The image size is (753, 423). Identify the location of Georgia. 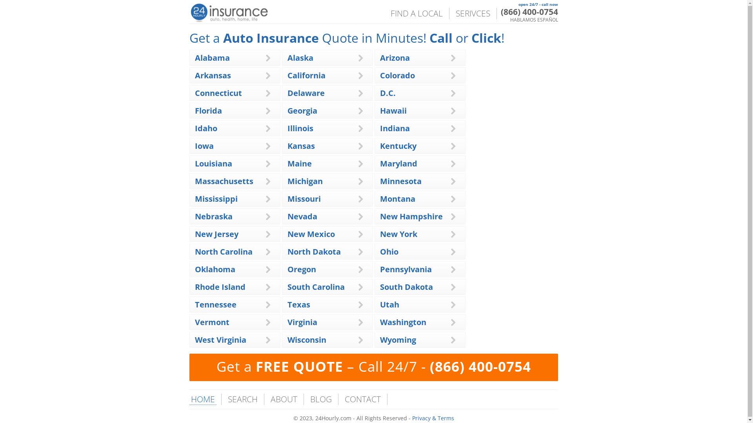
(302, 110).